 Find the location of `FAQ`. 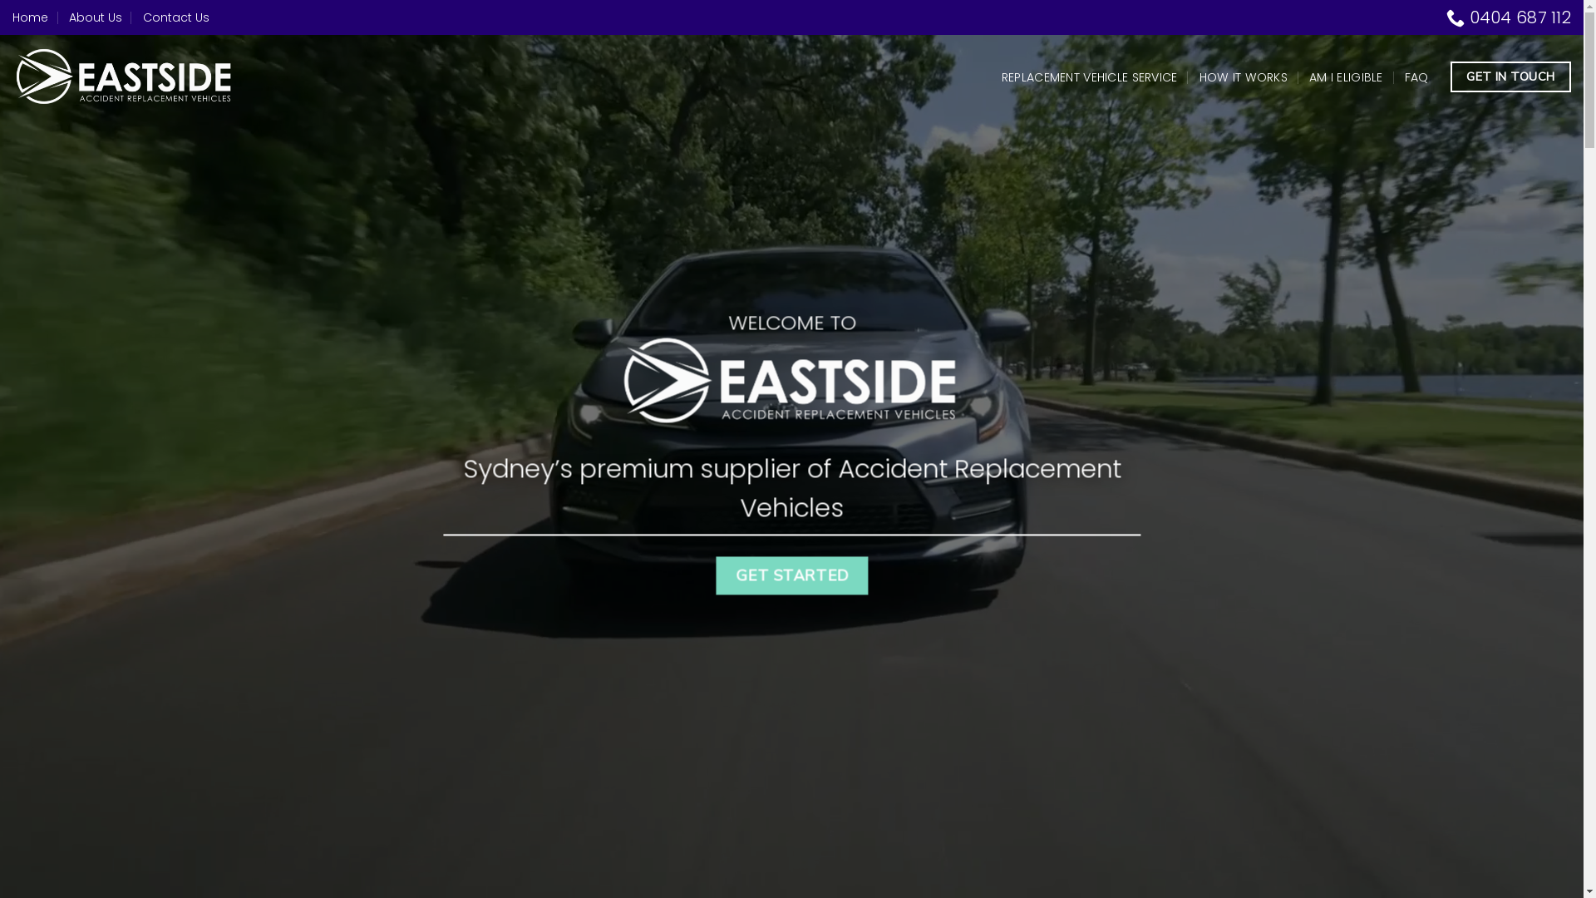

FAQ is located at coordinates (1416, 76).